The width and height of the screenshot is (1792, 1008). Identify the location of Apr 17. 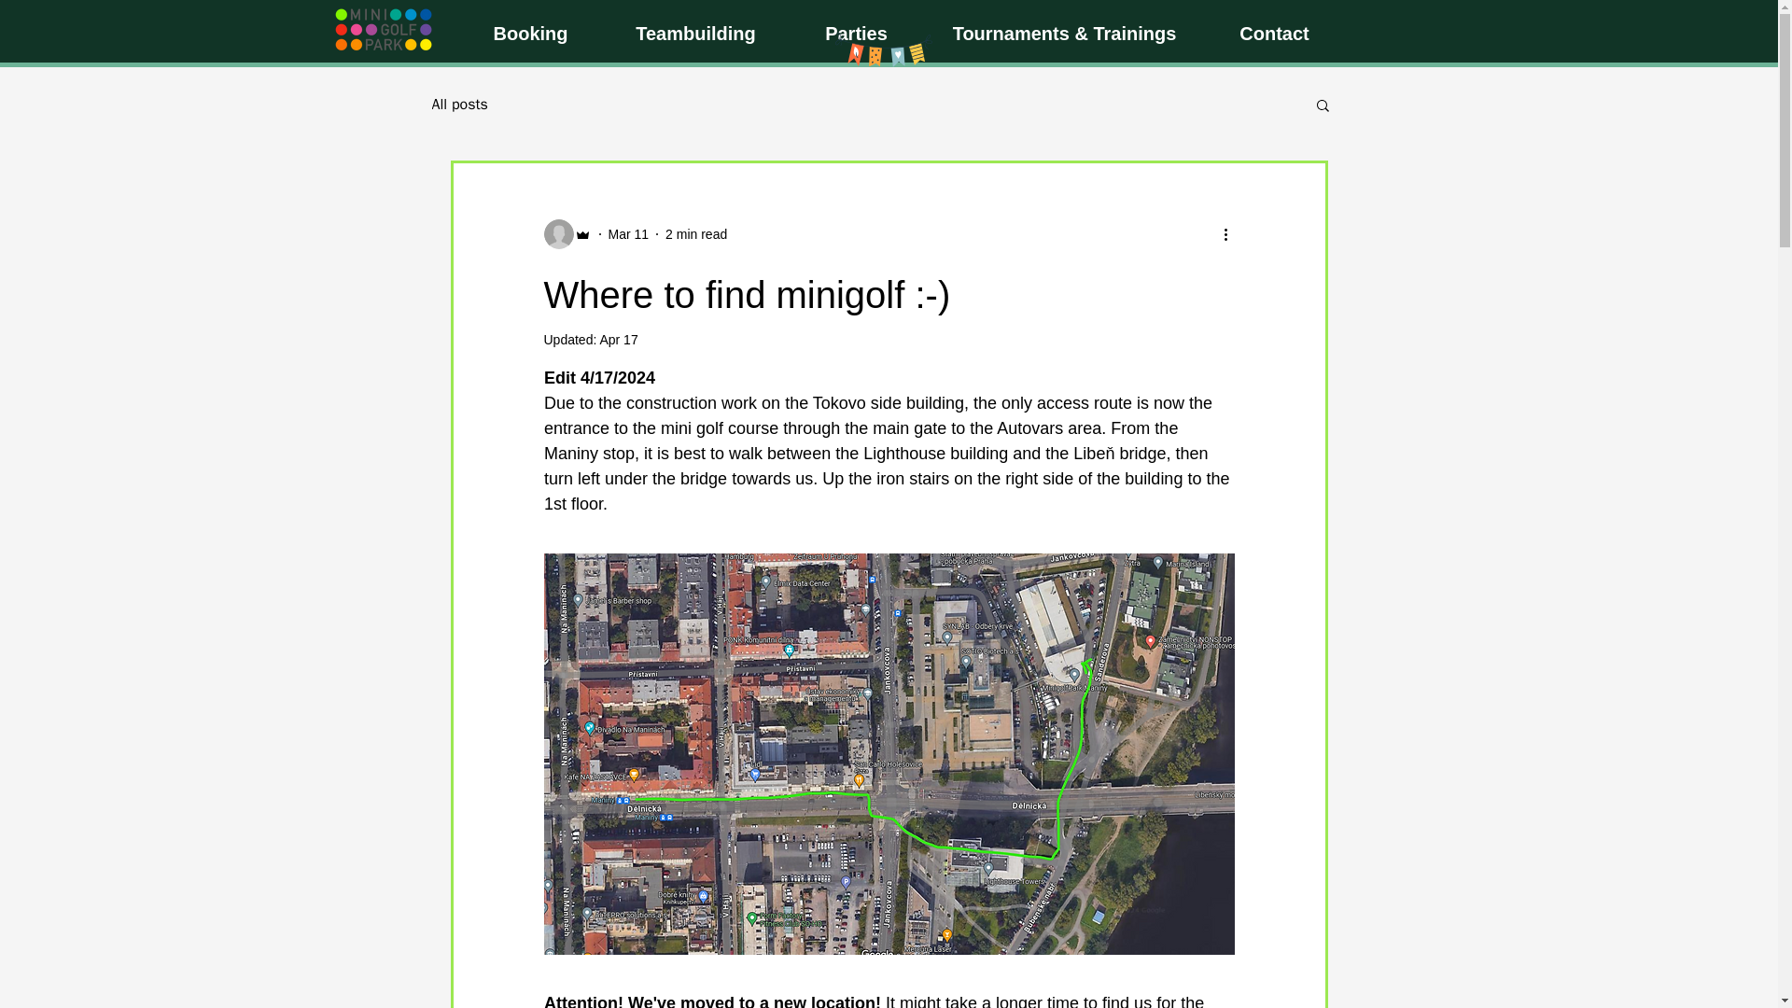
(618, 340).